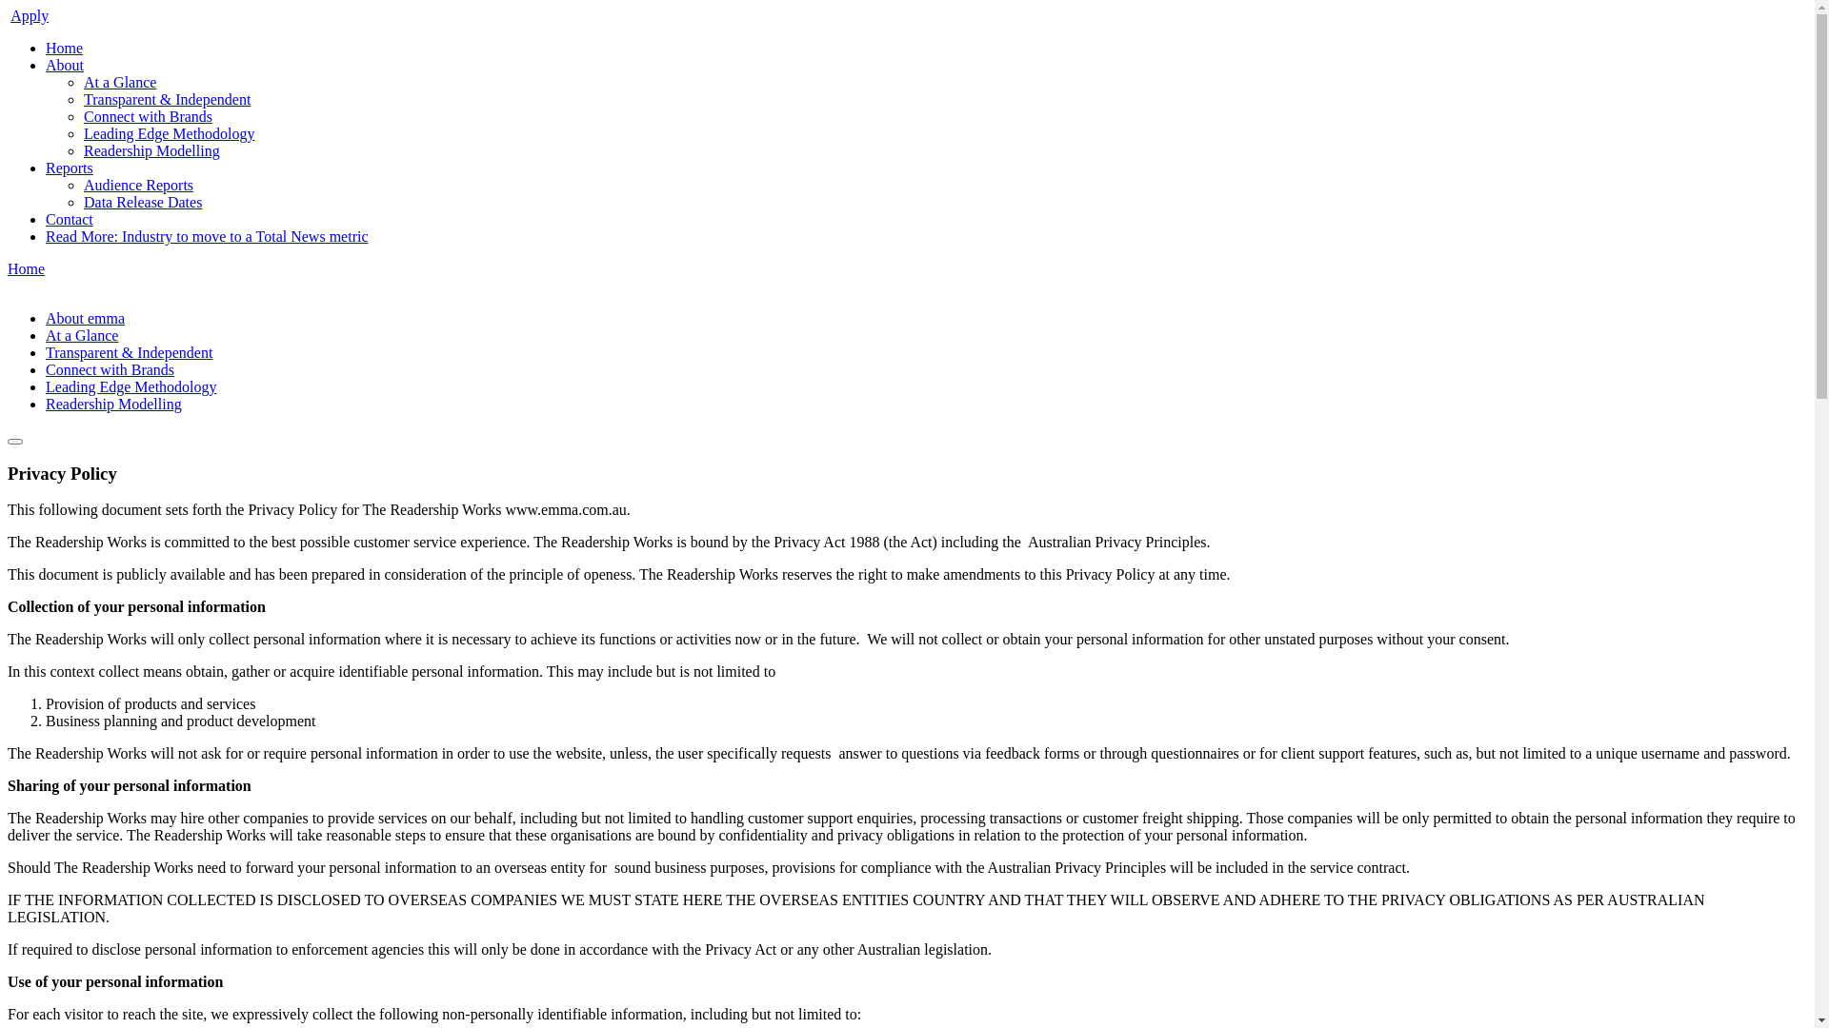 The width and height of the screenshot is (1829, 1028). Describe the element at coordinates (111, 369) in the screenshot. I see `Connect with Brands` at that location.